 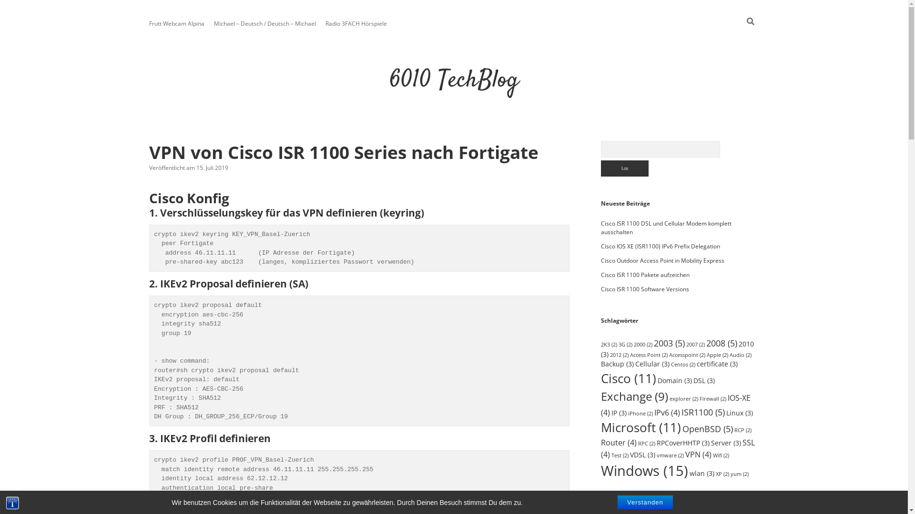 What do you see at coordinates (699, 455) in the screenshot?
I see `VPN (4)` at bounding box center [699, 455].